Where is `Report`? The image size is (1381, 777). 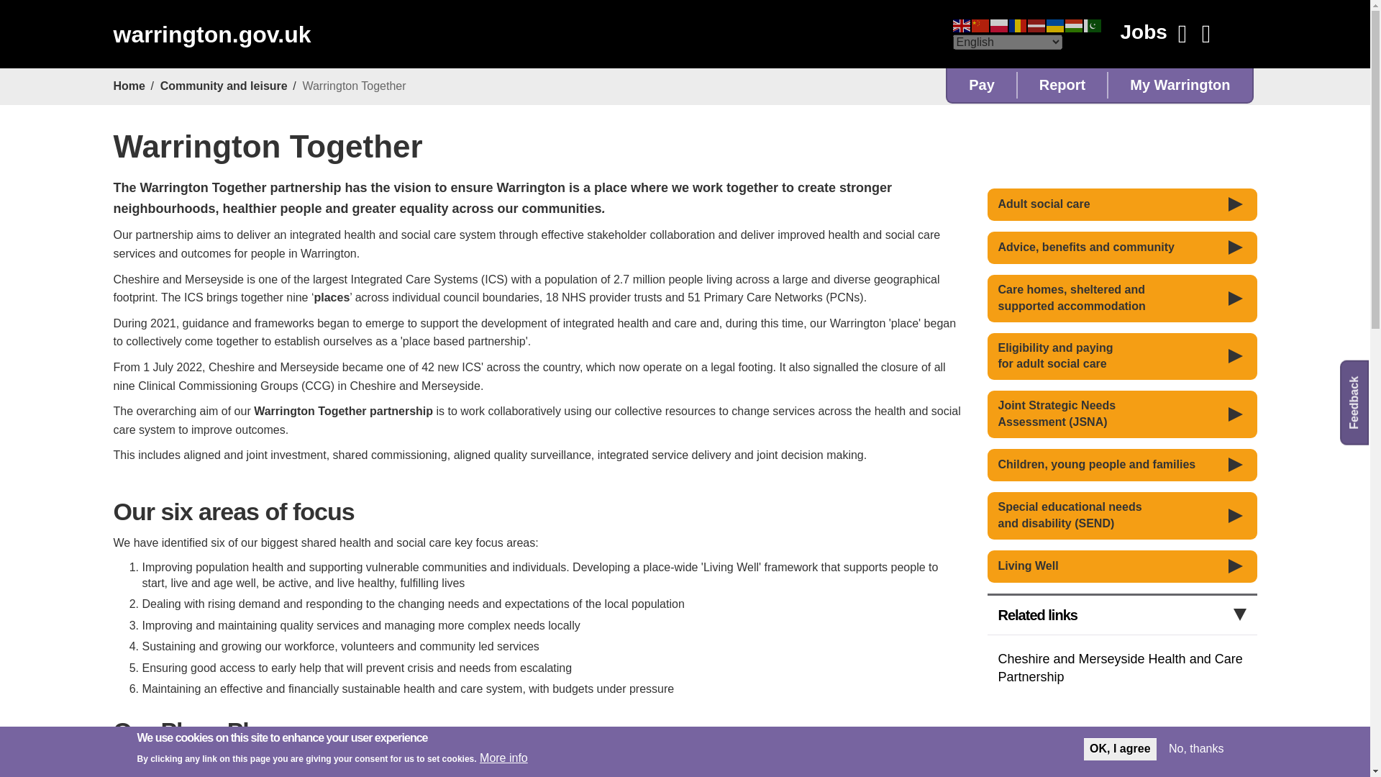
Report is located at coordinates (1062, 85).